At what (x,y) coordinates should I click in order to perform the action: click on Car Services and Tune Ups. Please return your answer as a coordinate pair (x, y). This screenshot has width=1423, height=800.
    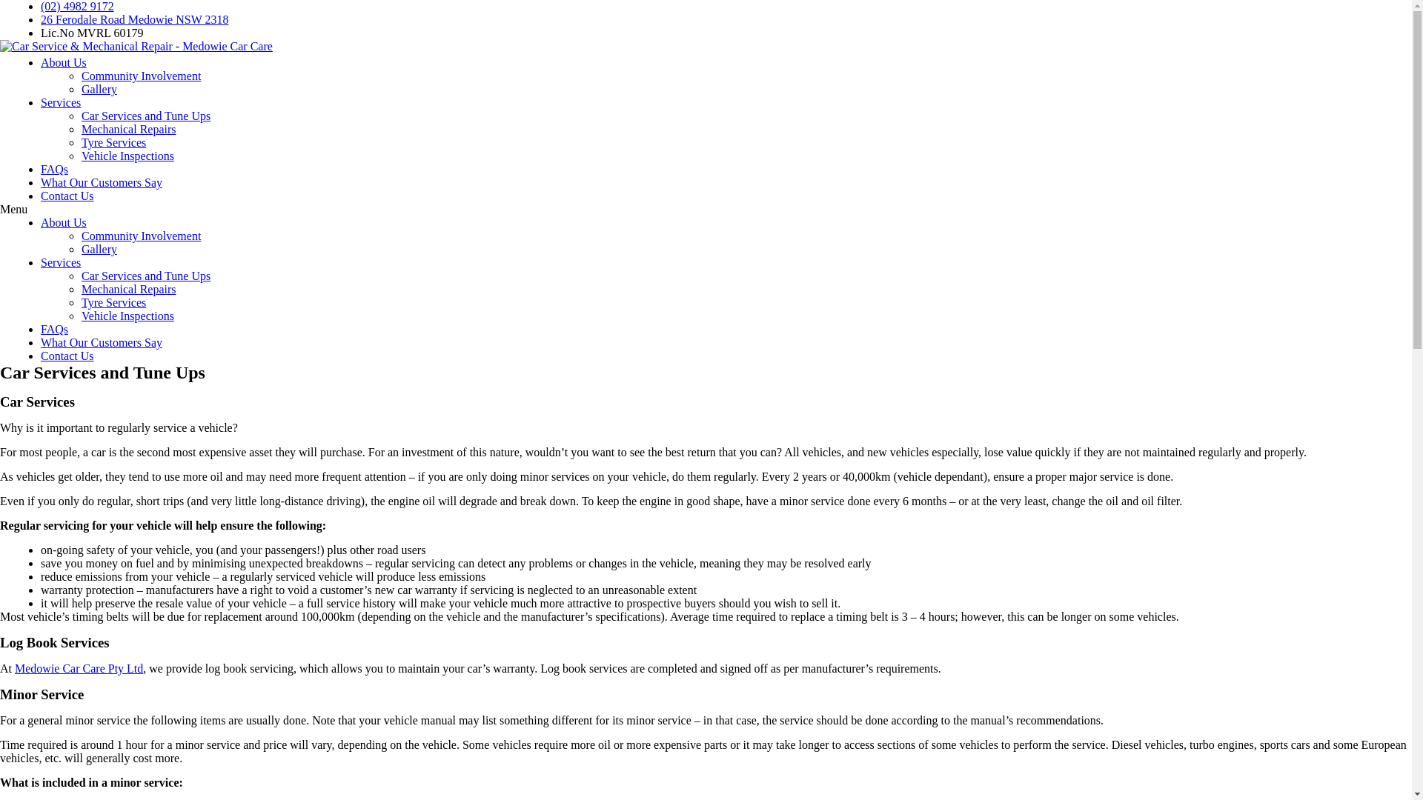
    Looking at the image, I should click on (146, 116).